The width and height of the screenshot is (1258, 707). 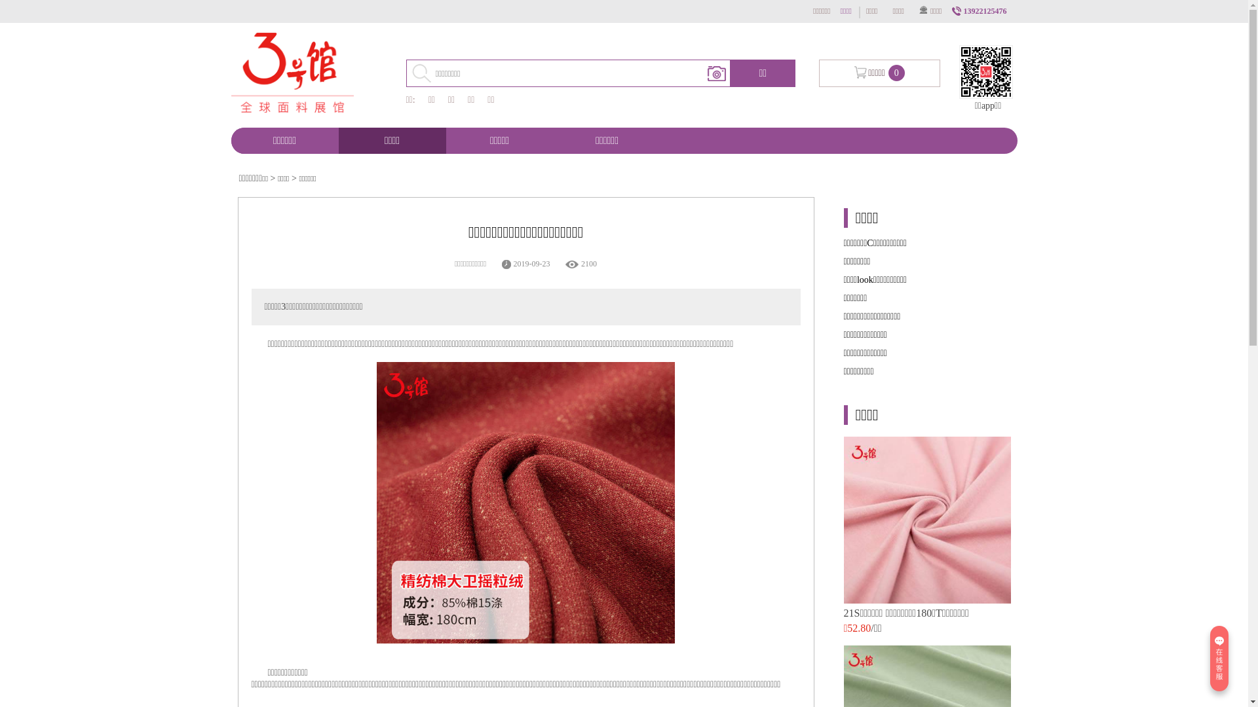 I want to click on 13922125476, so click(x=982, y=11).